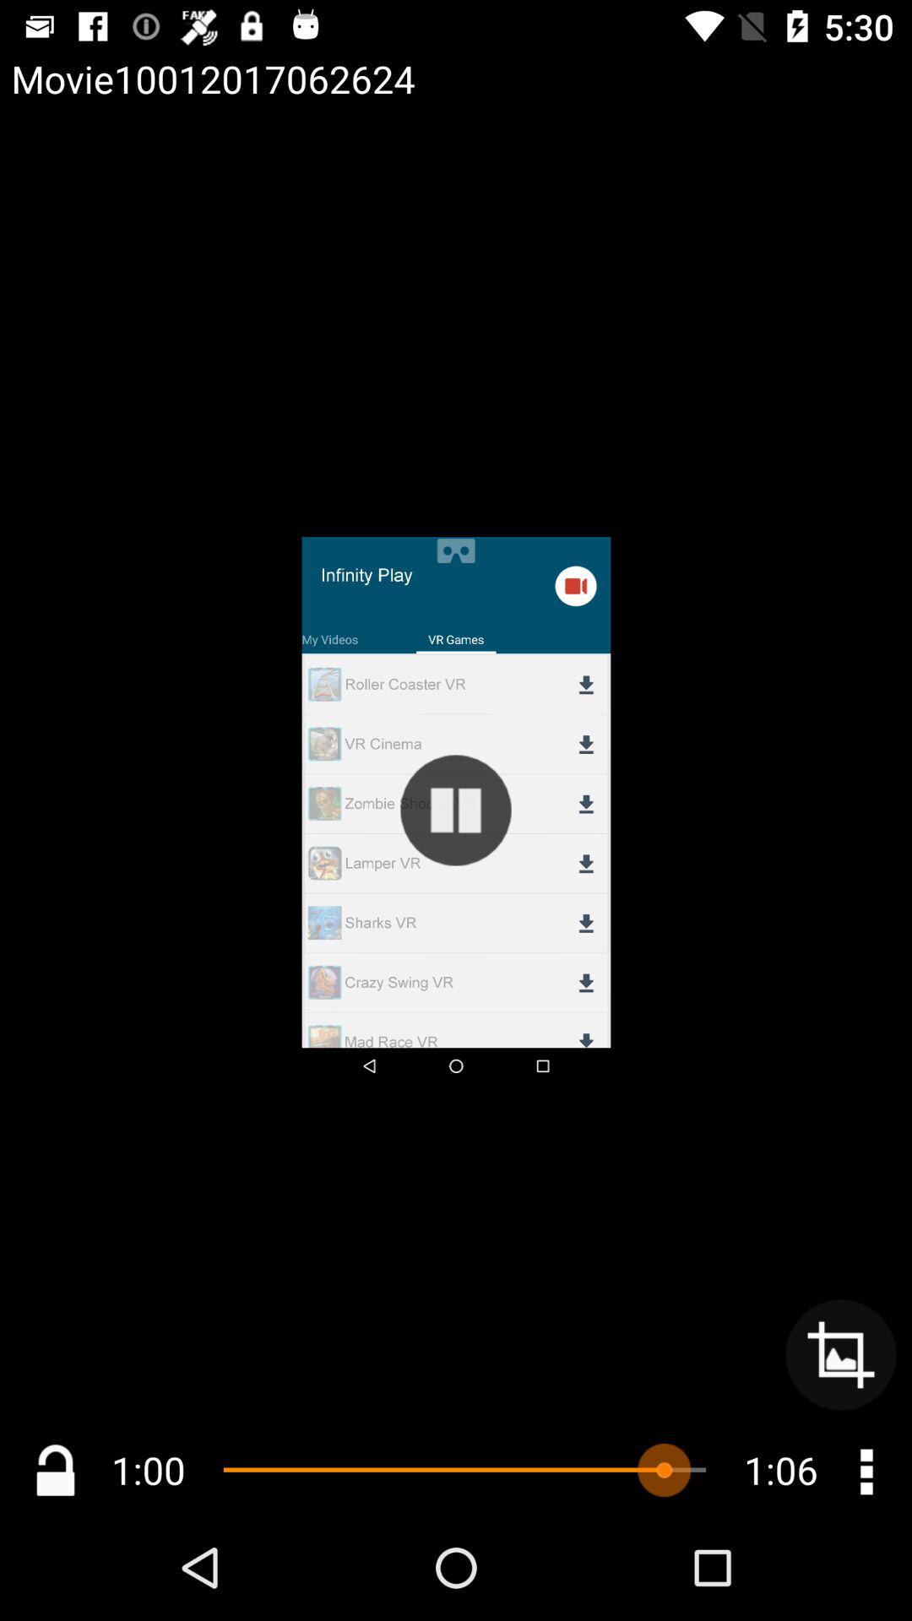 The height and width of the screenshot is (1621, 912). I want to click on lock option, so click(56, 1471).